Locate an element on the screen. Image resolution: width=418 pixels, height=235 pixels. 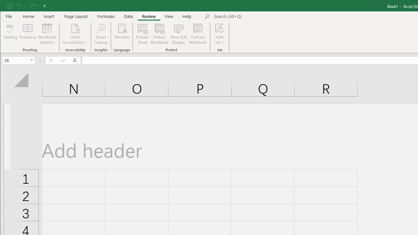
Hide Ink is located at coordinates (219, 34).